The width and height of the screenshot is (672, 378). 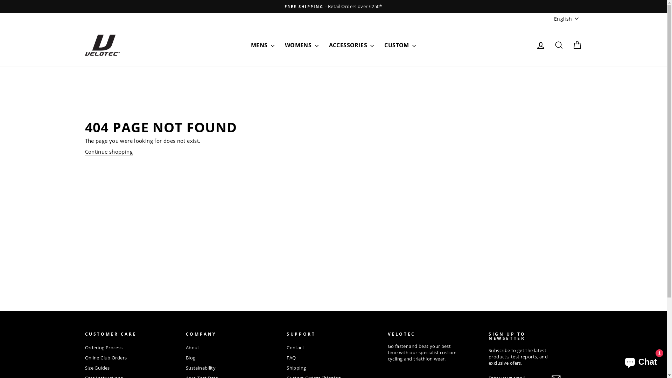 What do you see at coordinates (295, 348) in the screenshot?
I see `Contact` at bounding box center [295, 348].